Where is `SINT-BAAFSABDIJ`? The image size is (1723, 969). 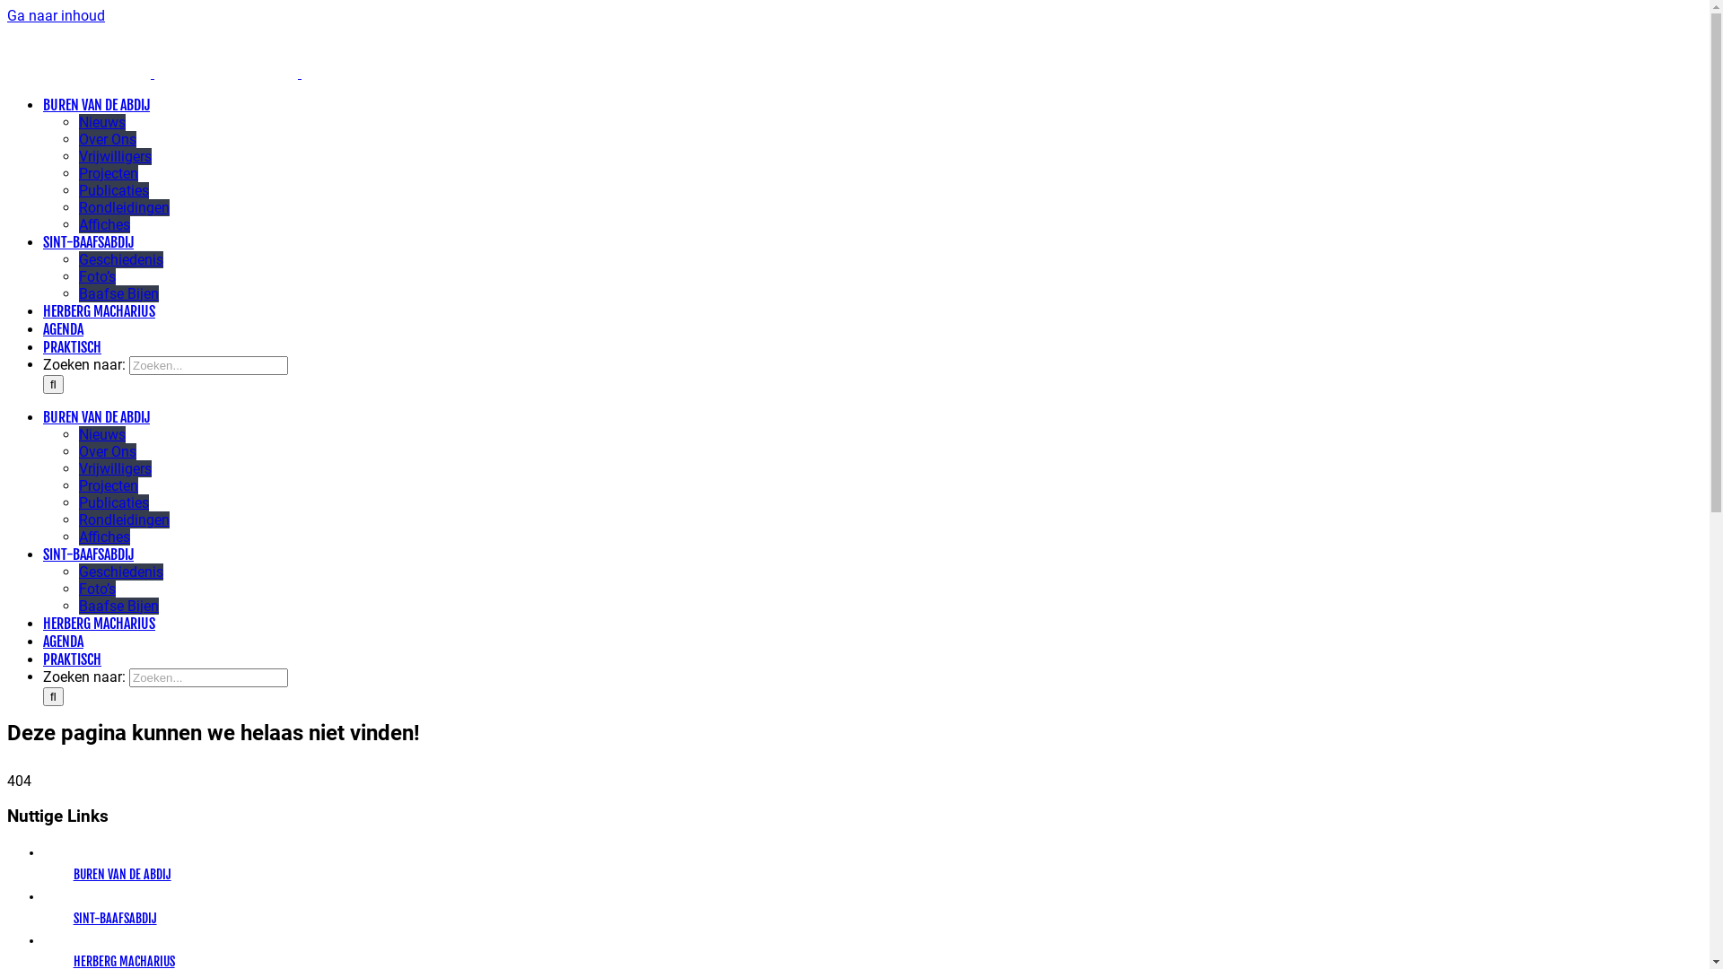
SINT-BAAFSABDIJ is located at coordinates (115, 919).